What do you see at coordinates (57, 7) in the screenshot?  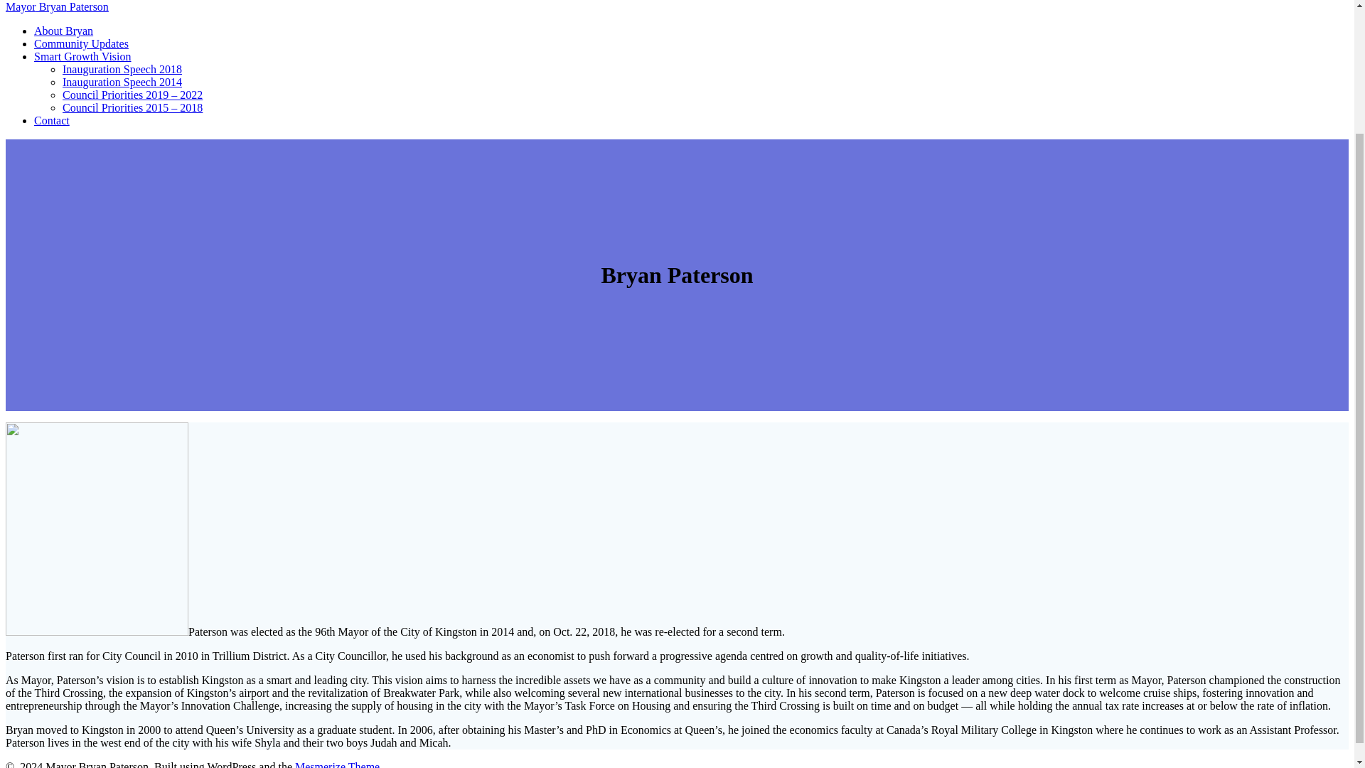 I see `Mayor Bryan Paterson` at bounding box center [57, 7].